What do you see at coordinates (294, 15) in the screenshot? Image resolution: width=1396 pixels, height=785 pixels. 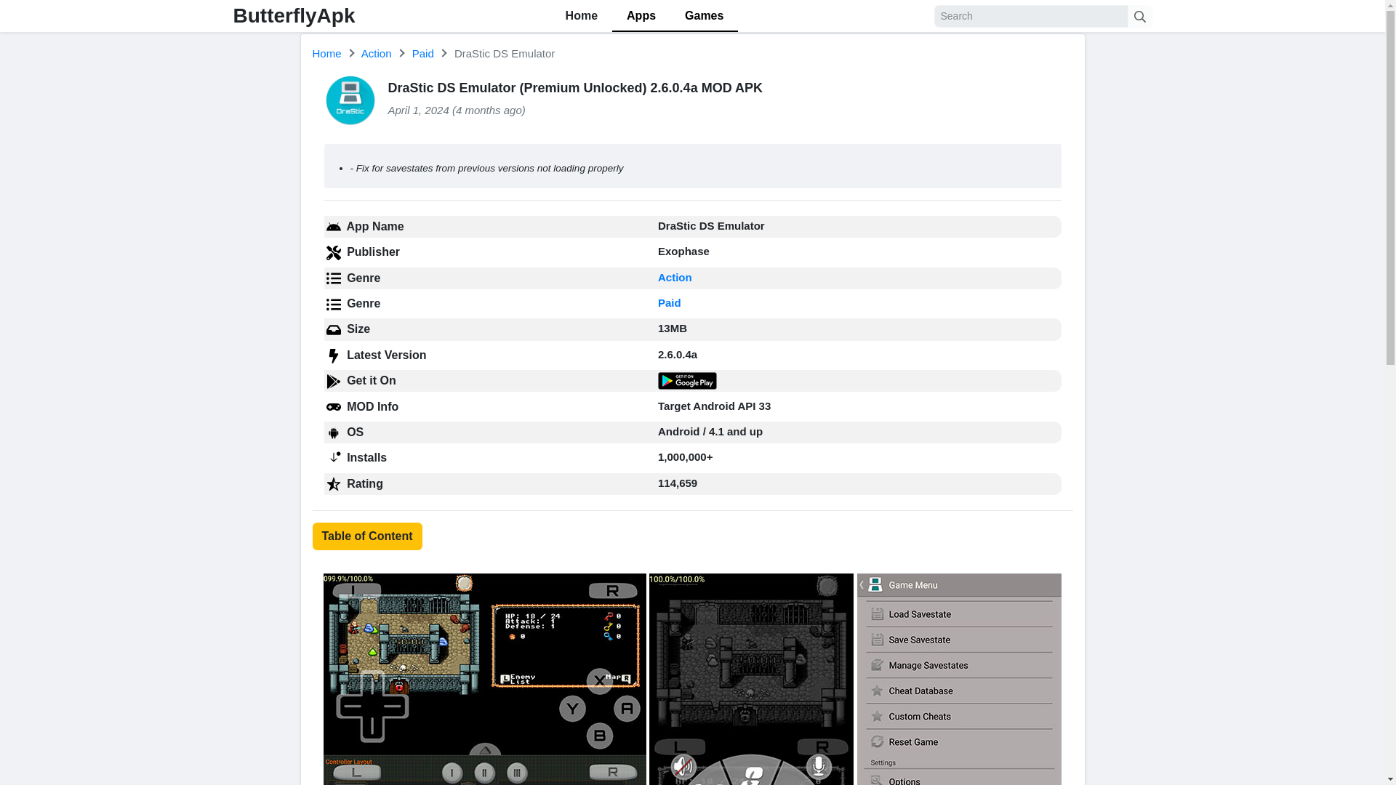 I see `ButterflyApk` at bounding box center [294, 15].